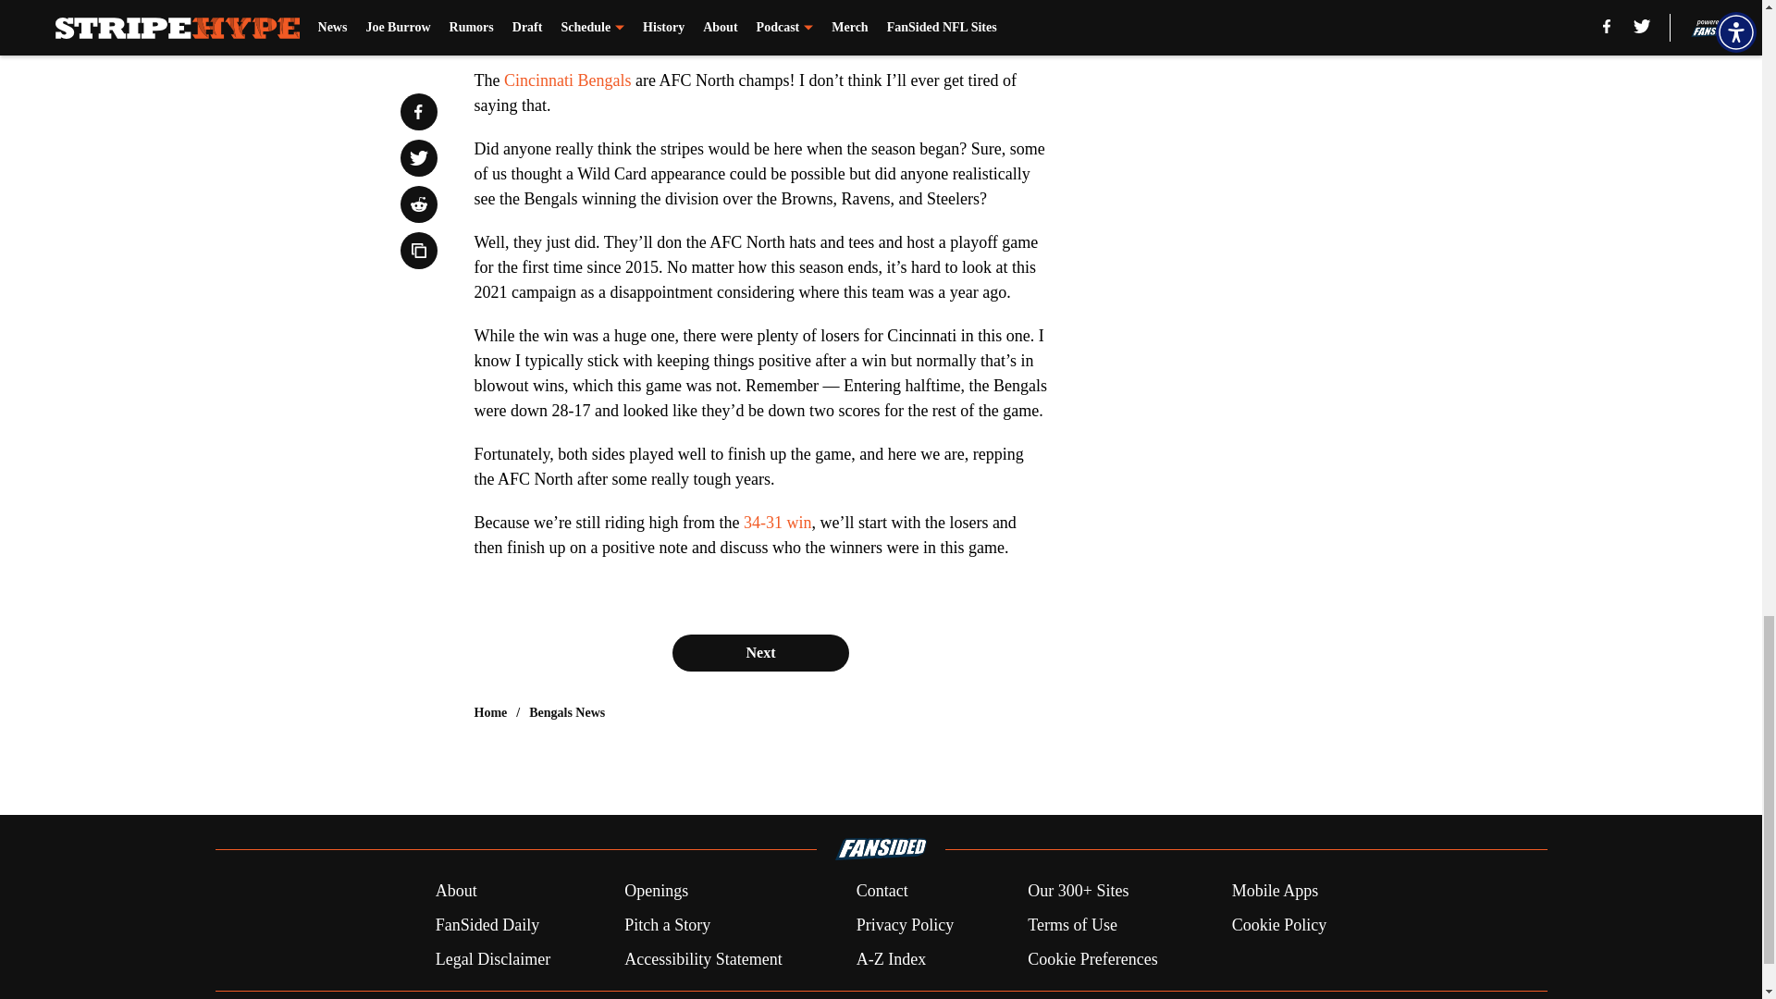 Image resolution: width=1776 pixels, height=999 pixels. Describe the element at coordinates (882, 892) in the screenshot. I see `Contact` at that location.